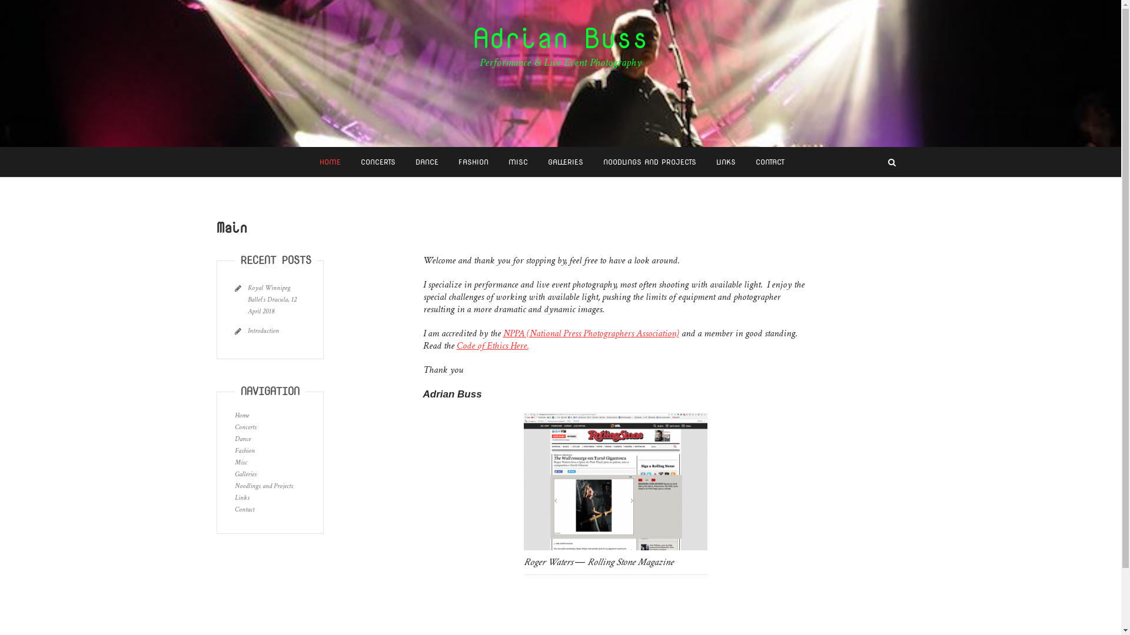 This screenshot has width=1130, height=635. What do you see at coordinates (245, 427) in the screenshot?
I see `Concerts` at bounding box center [245, 427].